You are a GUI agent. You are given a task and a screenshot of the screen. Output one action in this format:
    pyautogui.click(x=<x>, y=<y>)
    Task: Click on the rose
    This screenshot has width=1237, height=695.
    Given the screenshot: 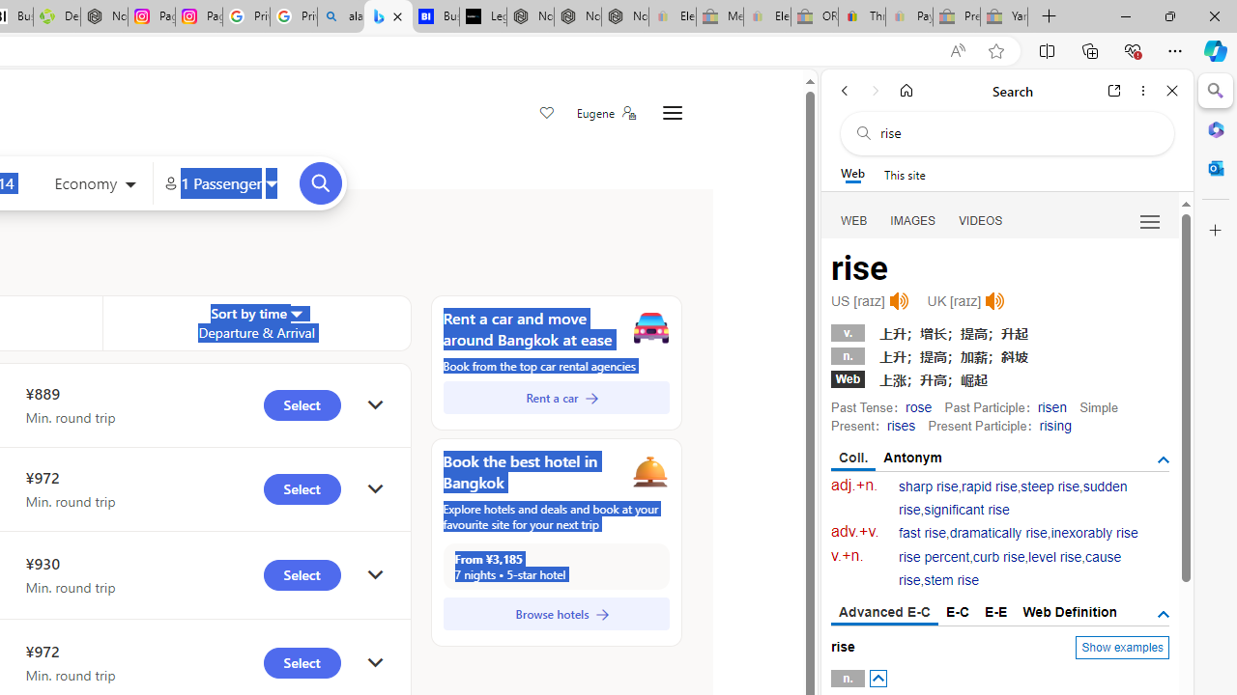 What is the action you would take?
    pyautogui.click(x=918, y=406)
    